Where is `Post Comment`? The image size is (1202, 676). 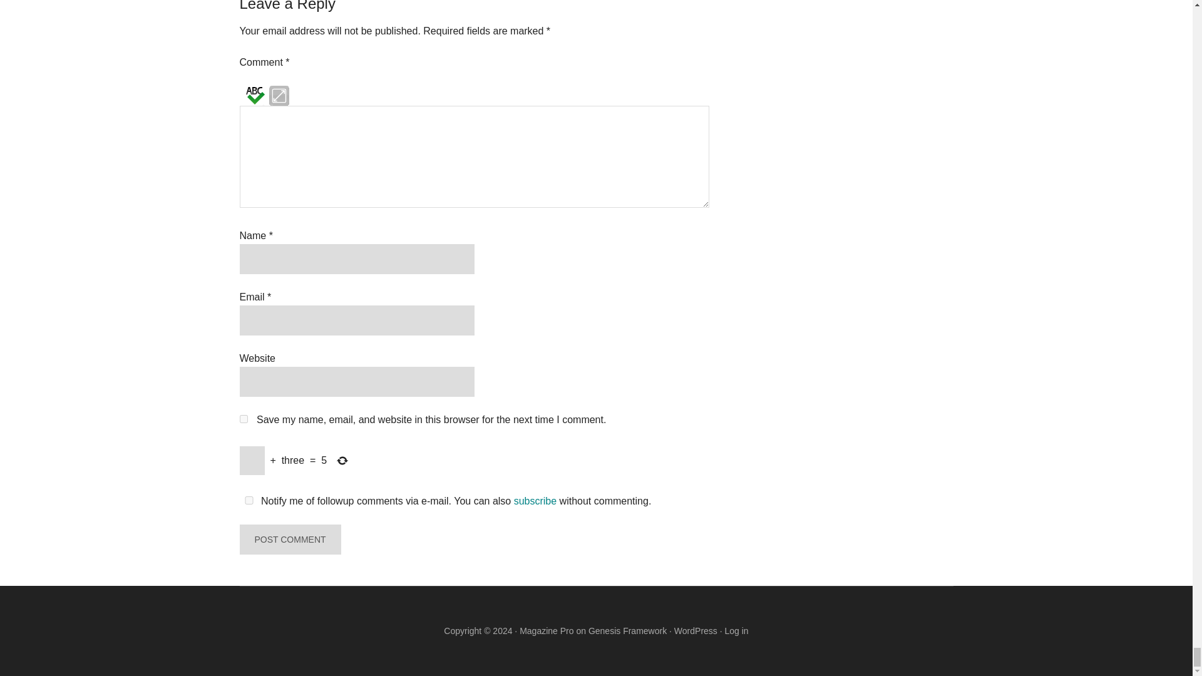 Post Comment is located at coordinates (289, 540).